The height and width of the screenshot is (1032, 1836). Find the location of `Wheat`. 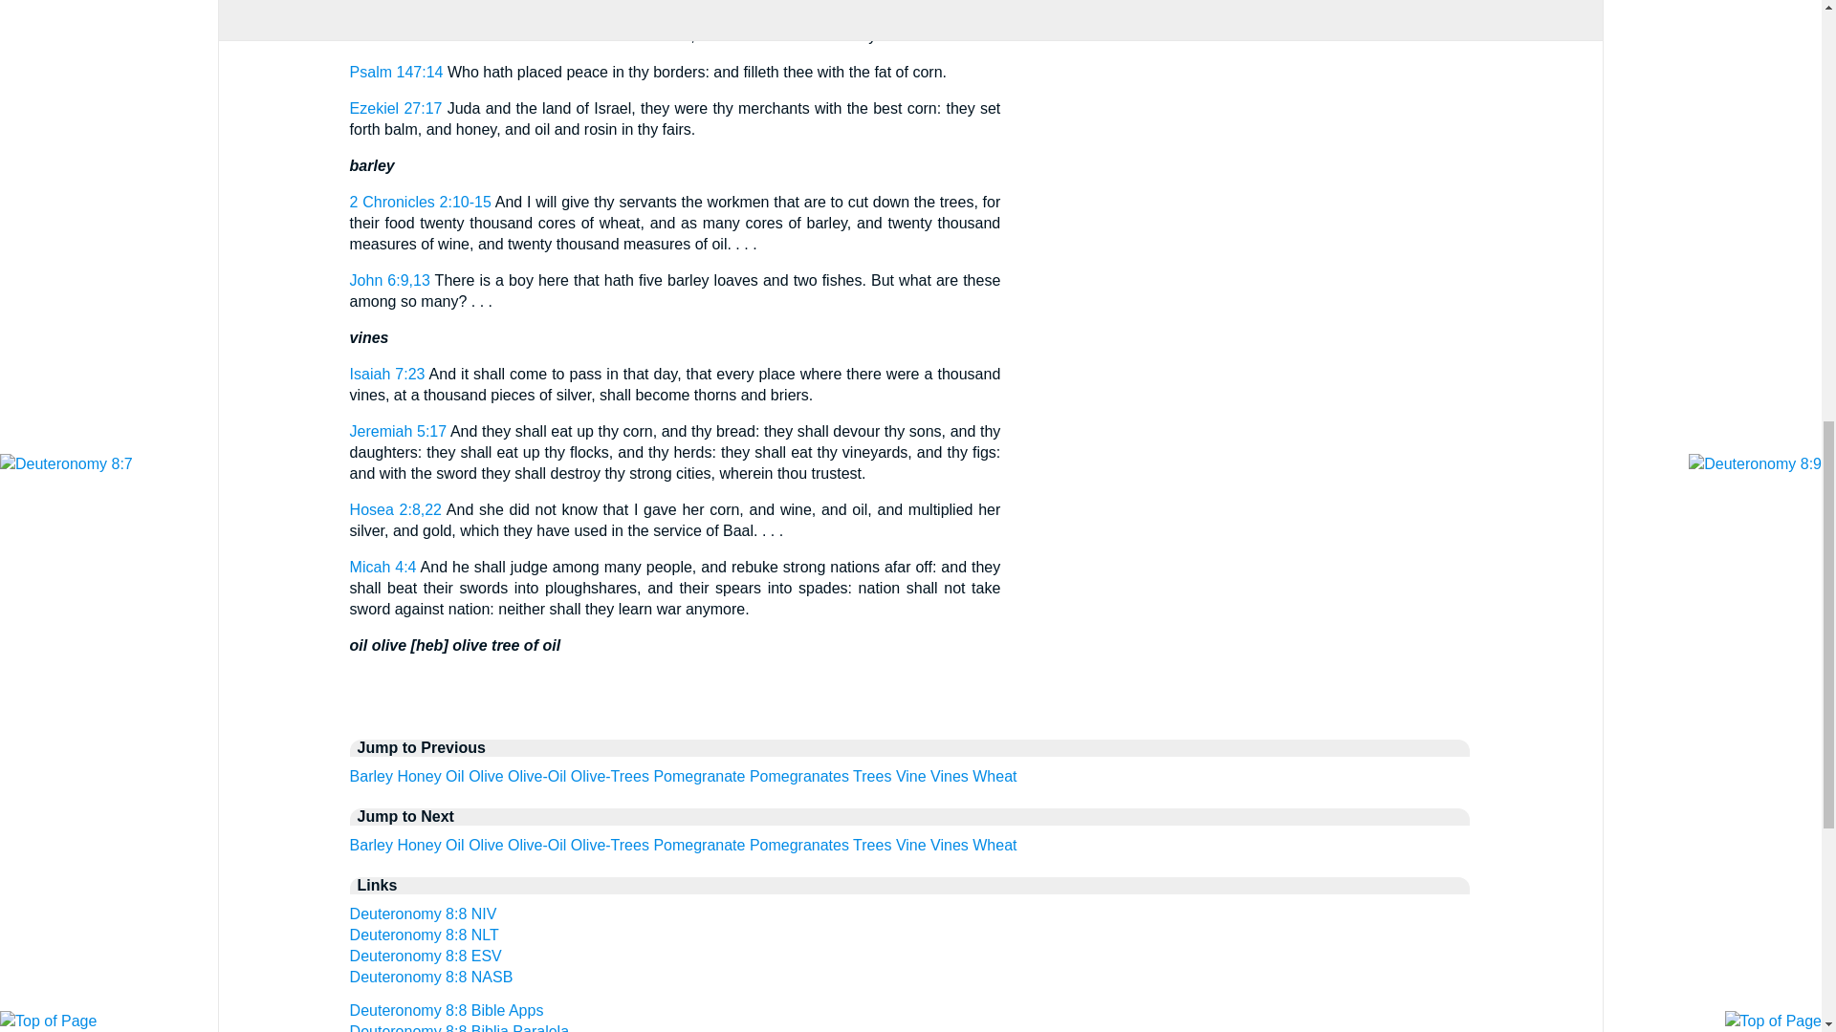

Wheat is located at coordinates (994, 776).